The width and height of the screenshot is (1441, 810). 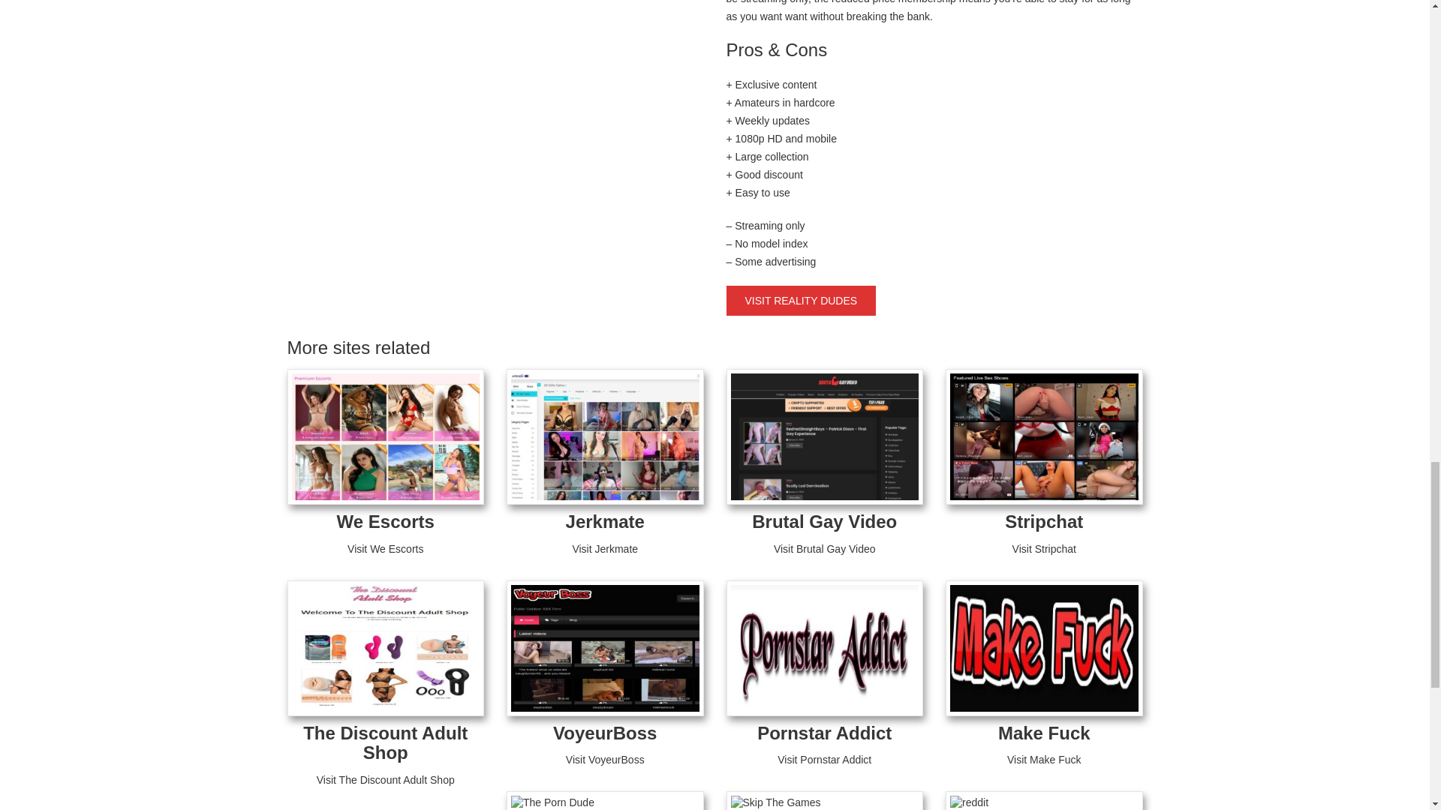 I want to click on Visit VoyeurBoss, so click(x=605, y=759).